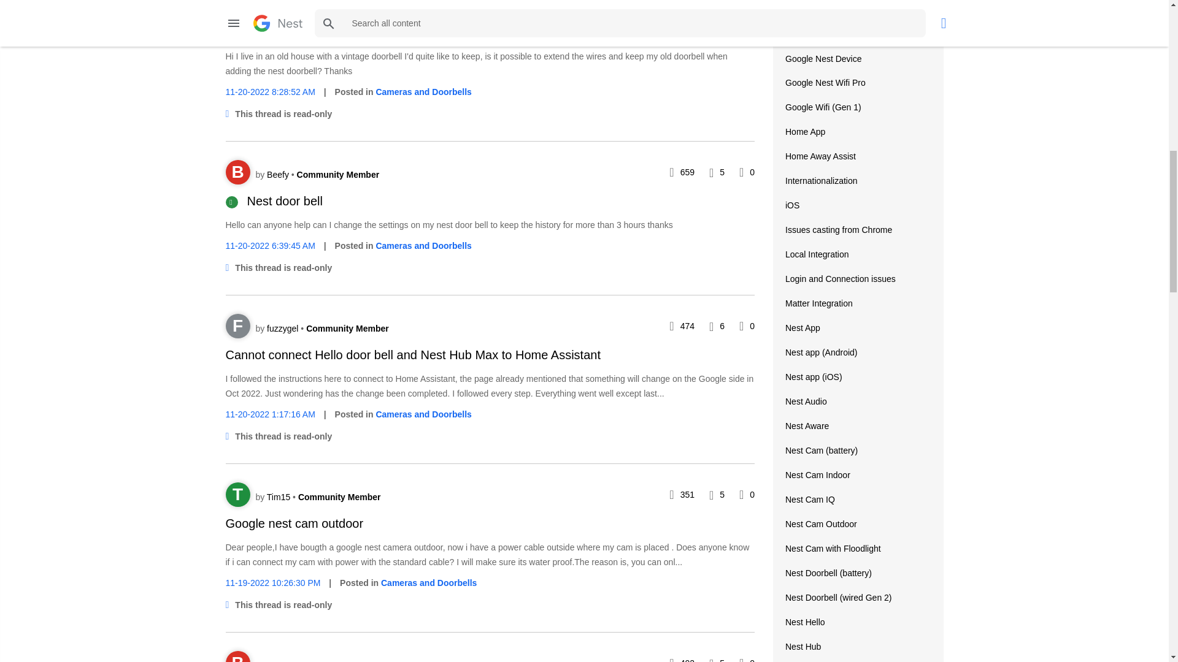 The height and width of the screenshot is (662, 1178). Describe the element at coordinates (279, 174) in the screenshot. I see `View profile` at that location.